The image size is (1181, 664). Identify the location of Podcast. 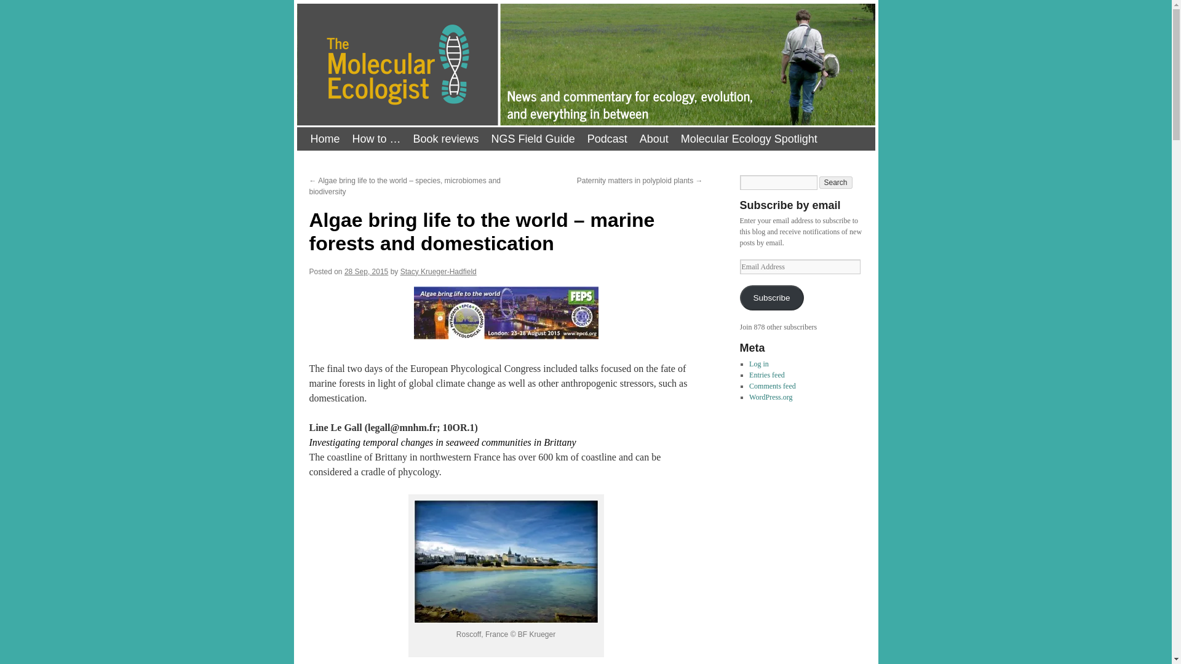
(606, 139).